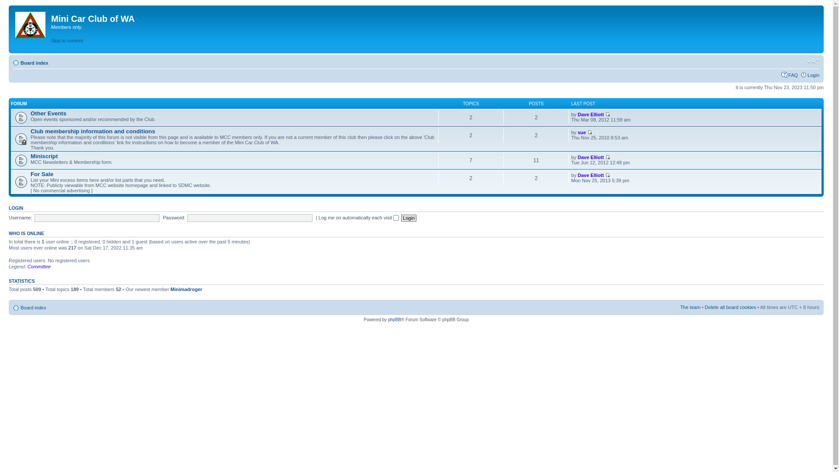 The height and width of the screenshot is (472, 839). I want to click on Login, so click(409, 218).